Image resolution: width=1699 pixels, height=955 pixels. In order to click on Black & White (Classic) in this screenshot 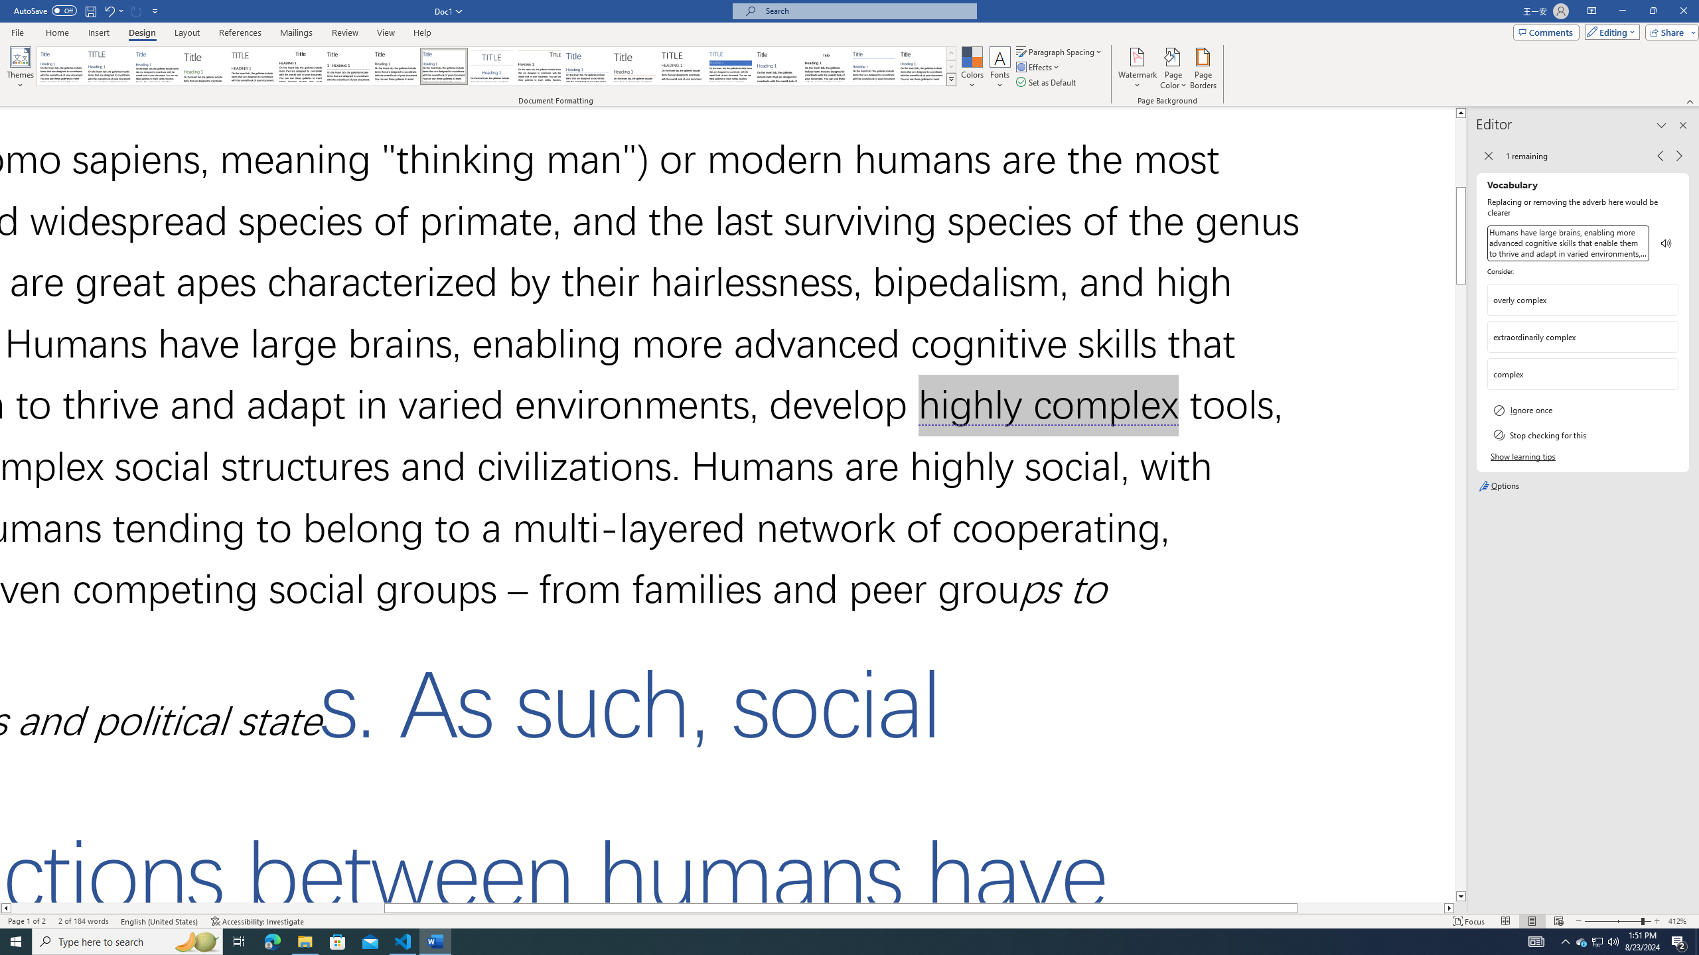, I will do `click(300, 66)`.